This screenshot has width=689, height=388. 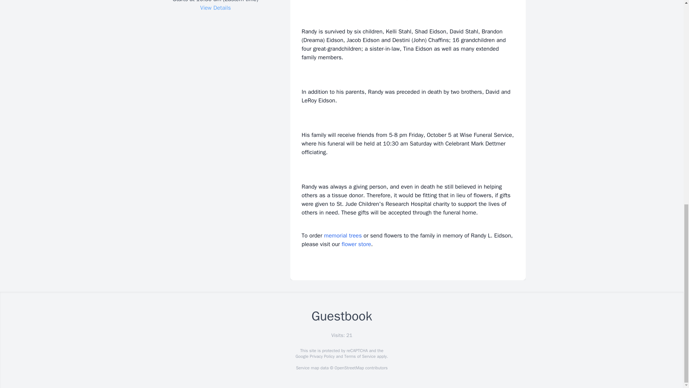 I want to click on OpenStreetMap, so click(x=349, y=368).